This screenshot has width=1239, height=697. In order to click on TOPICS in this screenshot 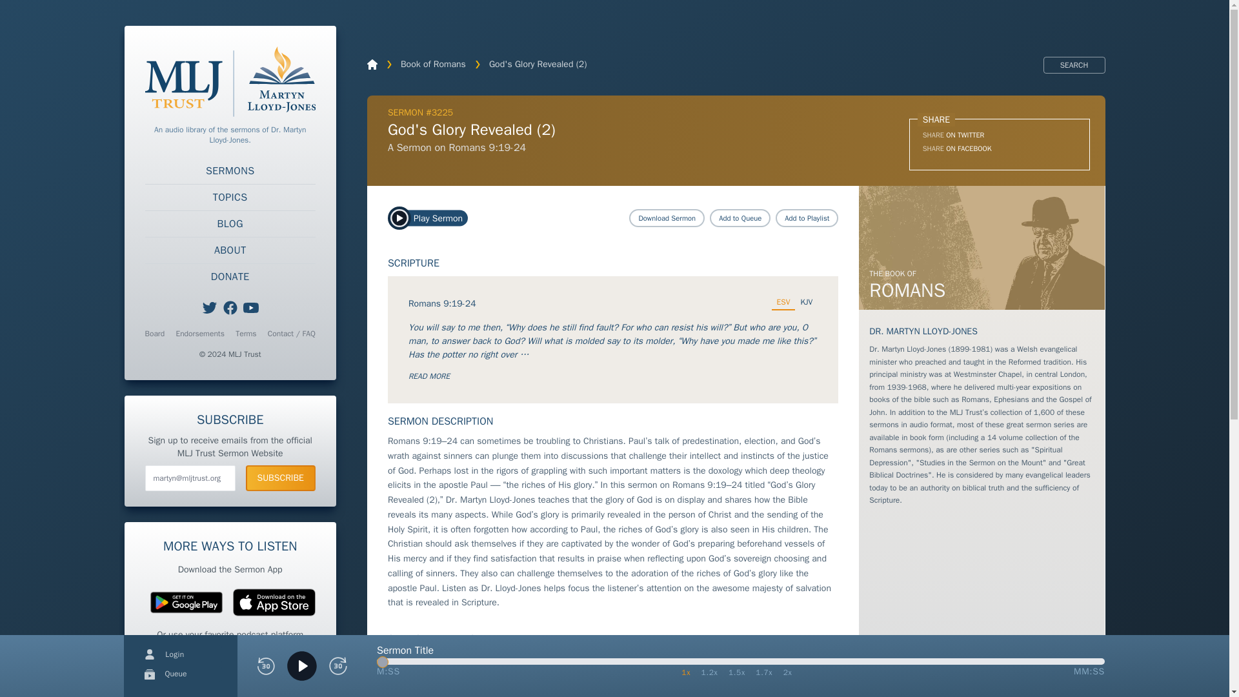, I will do `click(230, 197)`.